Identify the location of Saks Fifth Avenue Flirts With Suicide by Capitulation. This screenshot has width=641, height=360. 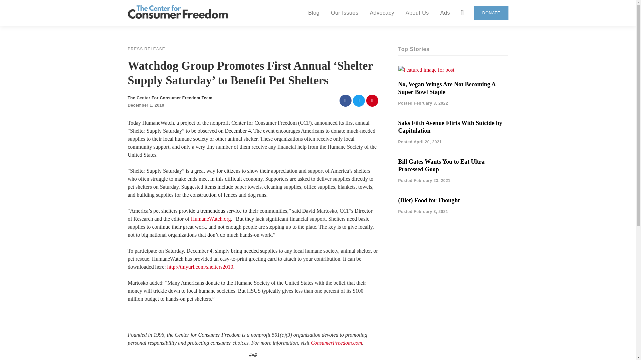
(450, 127).